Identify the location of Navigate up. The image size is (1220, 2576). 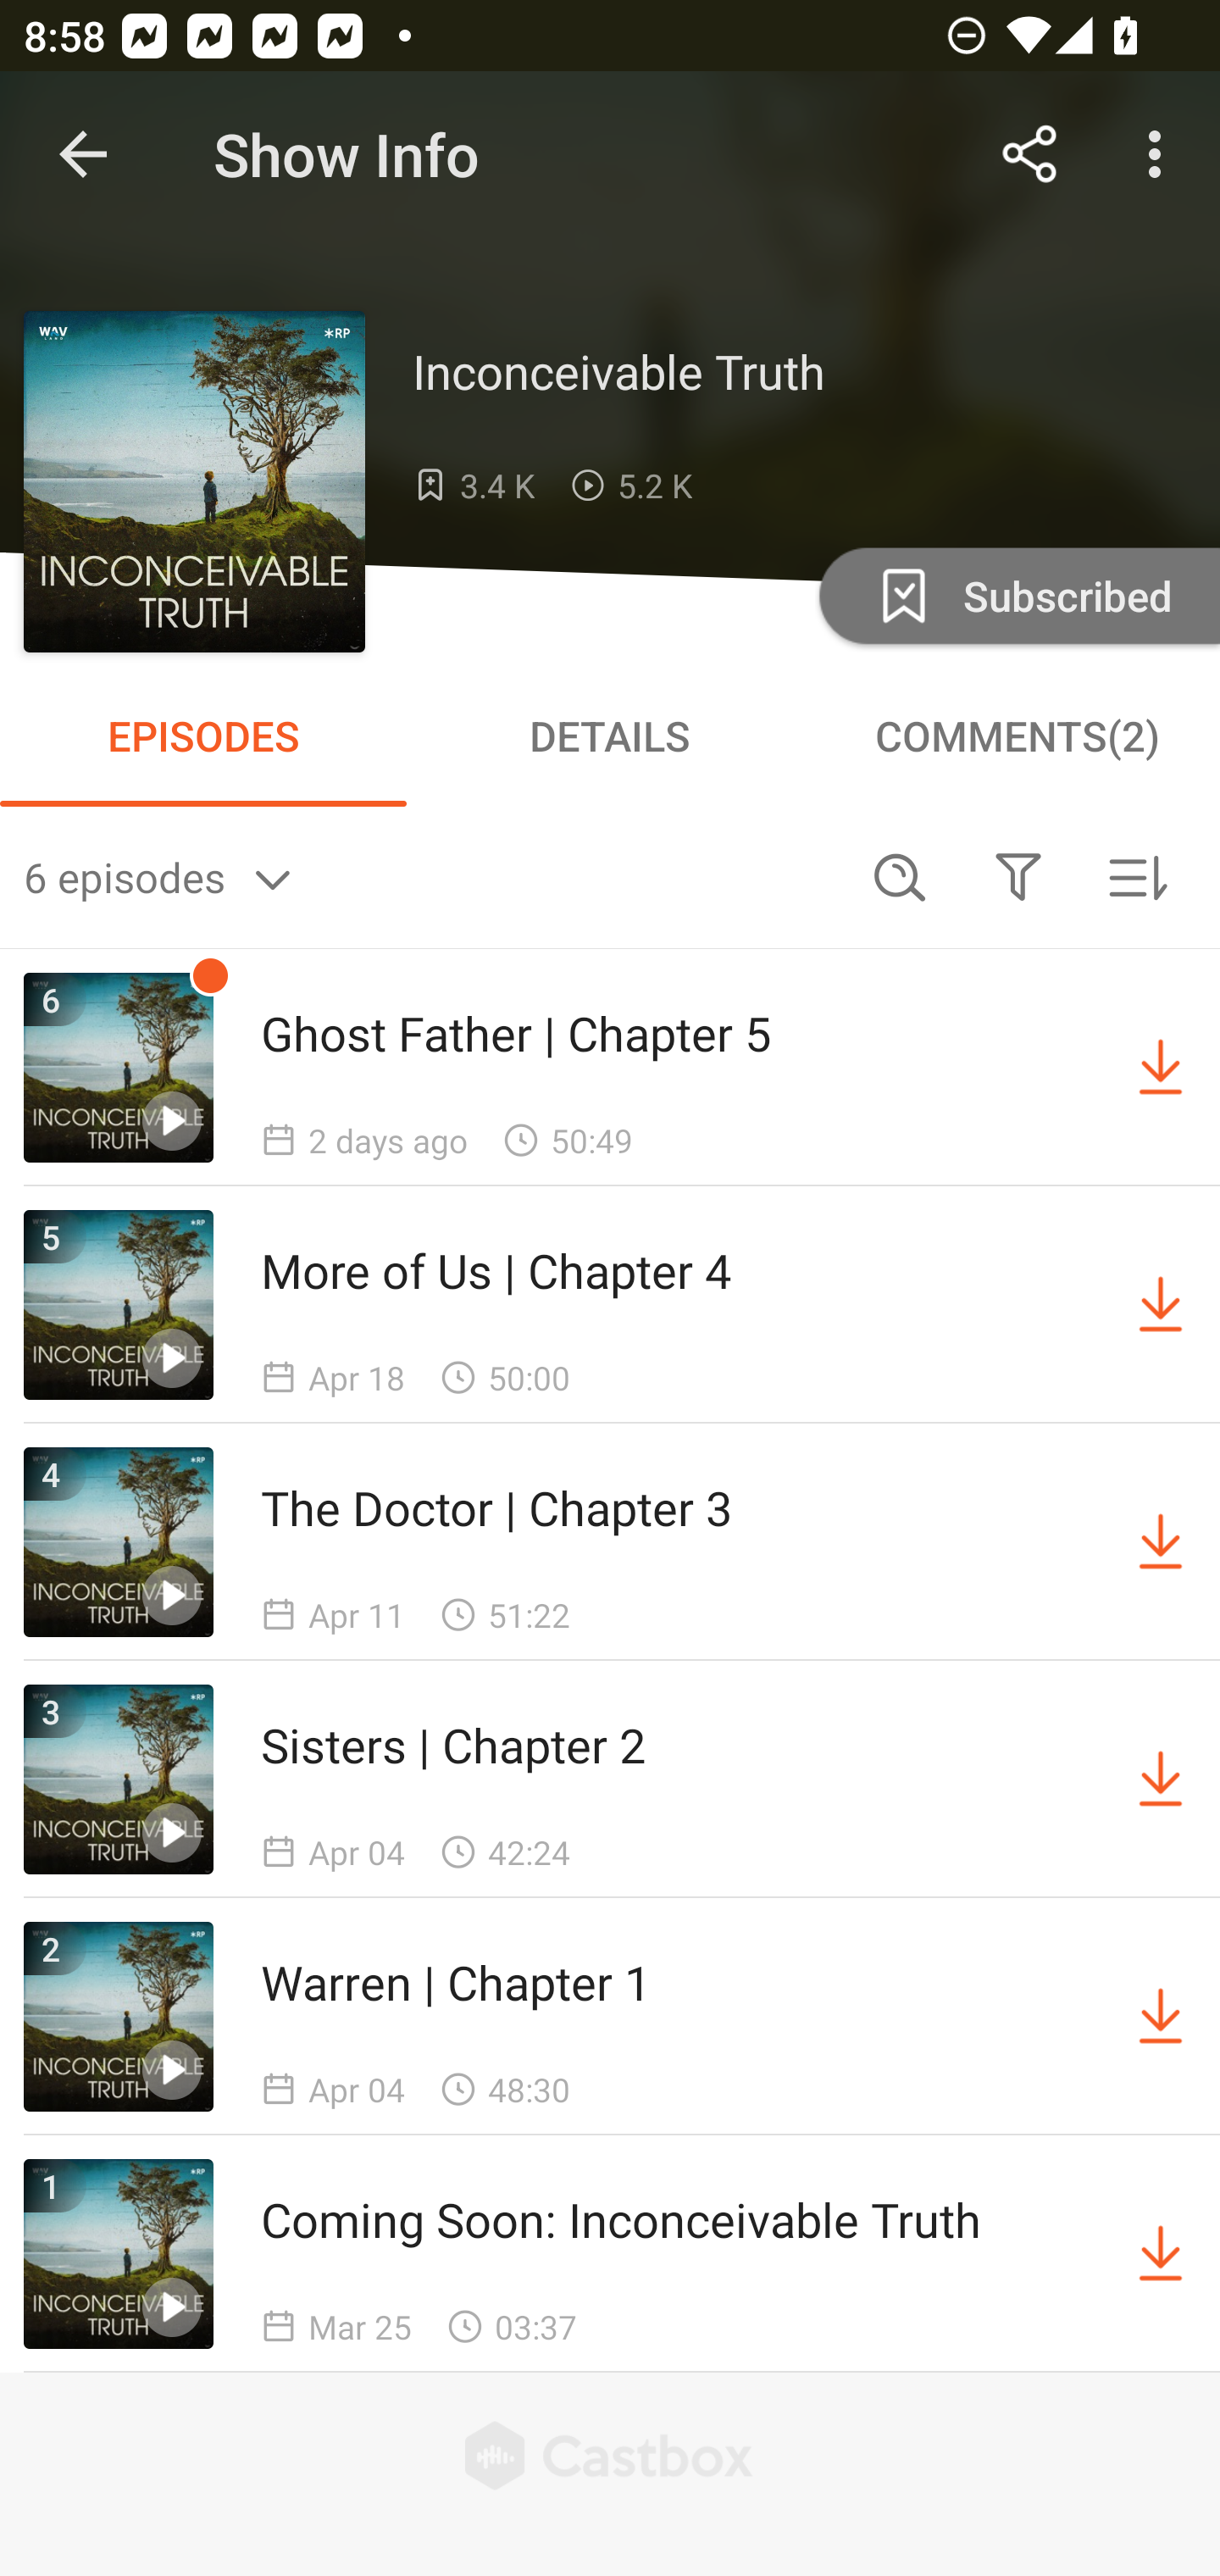
(83, 154).